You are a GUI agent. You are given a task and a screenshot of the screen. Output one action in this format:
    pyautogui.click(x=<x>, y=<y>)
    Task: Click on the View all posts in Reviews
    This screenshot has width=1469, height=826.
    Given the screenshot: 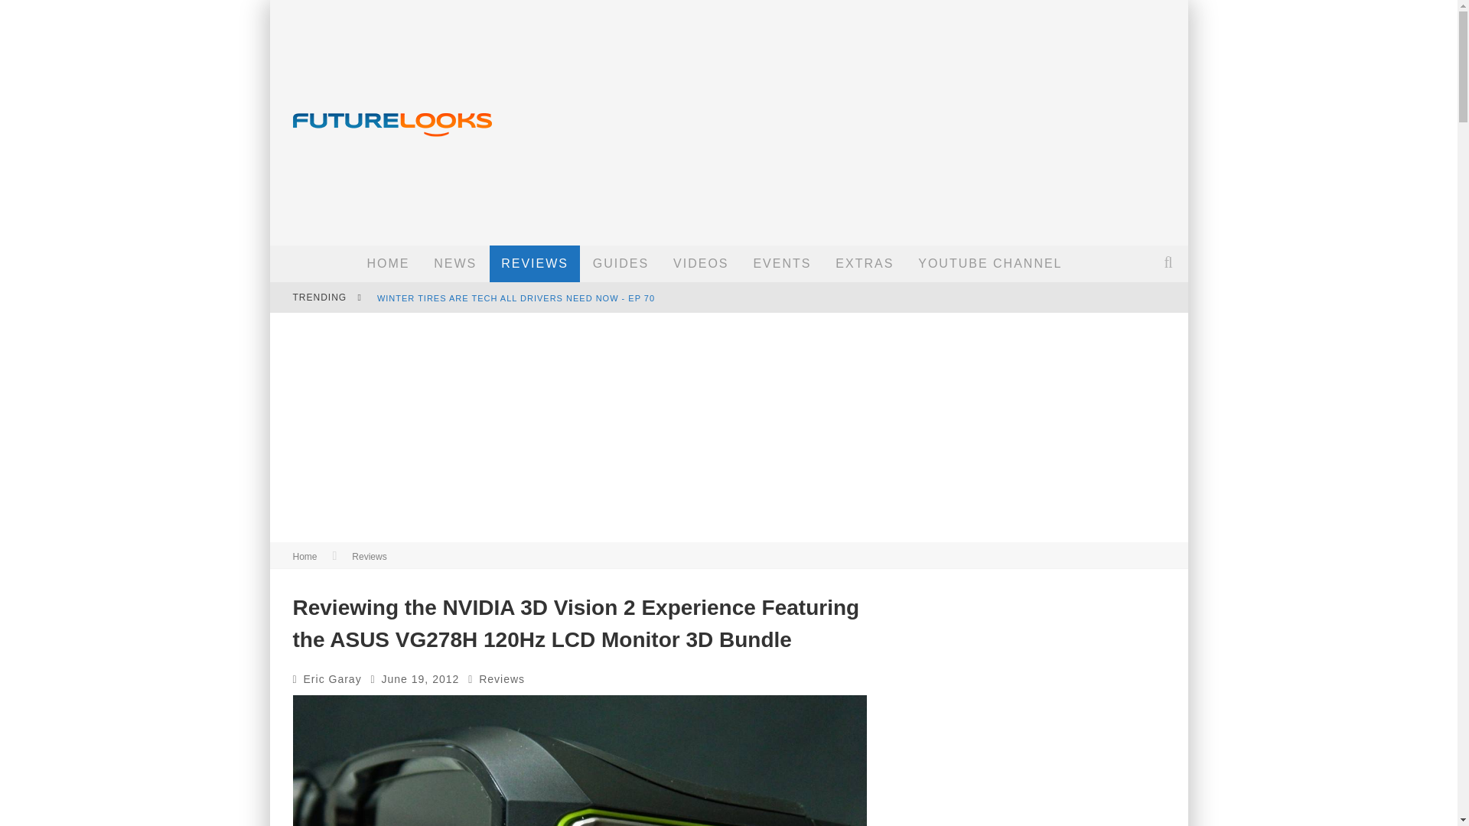 What is the action you would take?
    pyautogui.click(x=501, y=679)
    